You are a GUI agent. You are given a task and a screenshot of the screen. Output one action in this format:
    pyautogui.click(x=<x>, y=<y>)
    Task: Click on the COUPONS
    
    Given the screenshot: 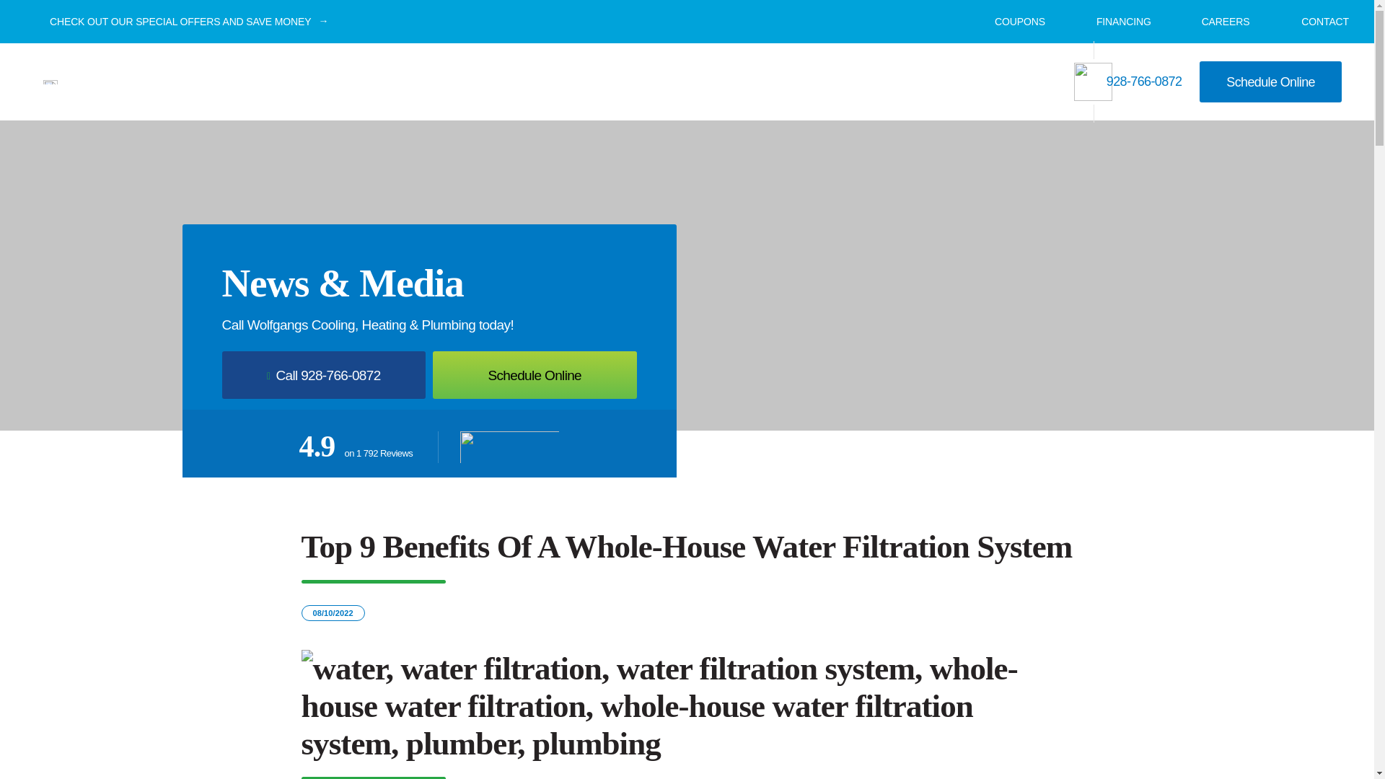 What is the action you would take?
    pyautogui.click(x=1010, y=20)
    